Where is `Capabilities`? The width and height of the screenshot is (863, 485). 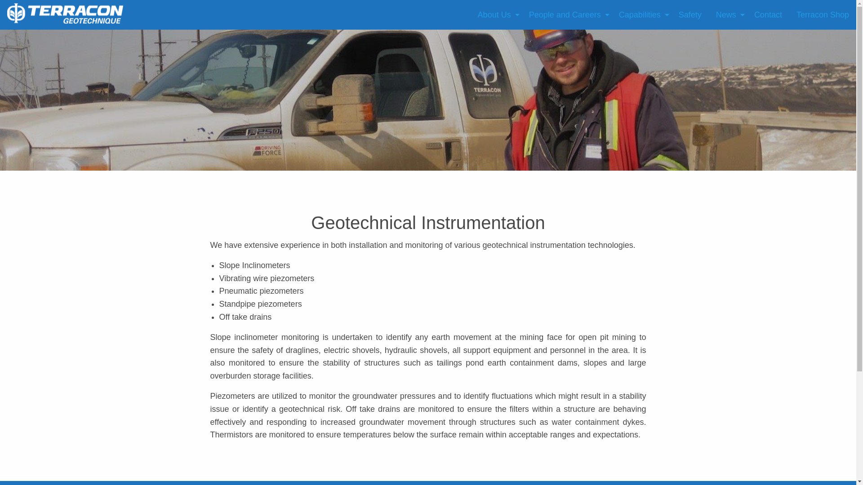
Capabilities is located at coordinates (641, 14).